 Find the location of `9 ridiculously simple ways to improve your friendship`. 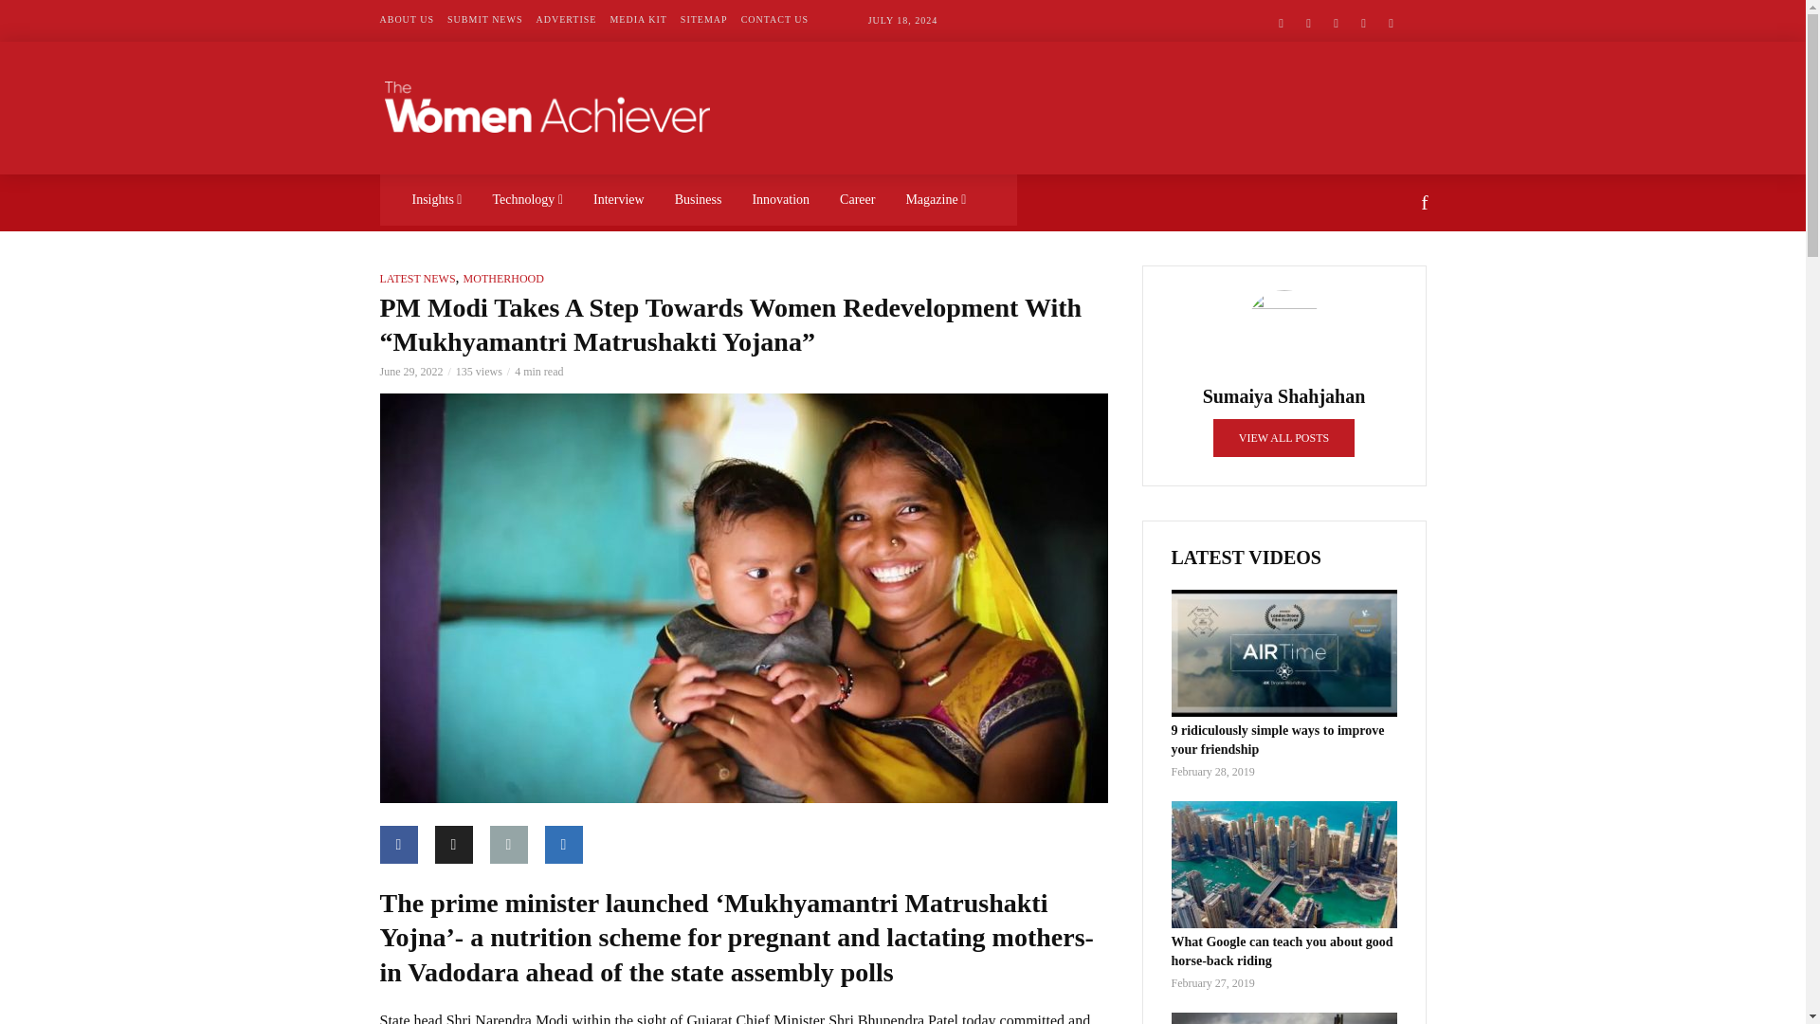

9 ridiculously simple ways to improve your friendship is located at coordinates (1284, 653).